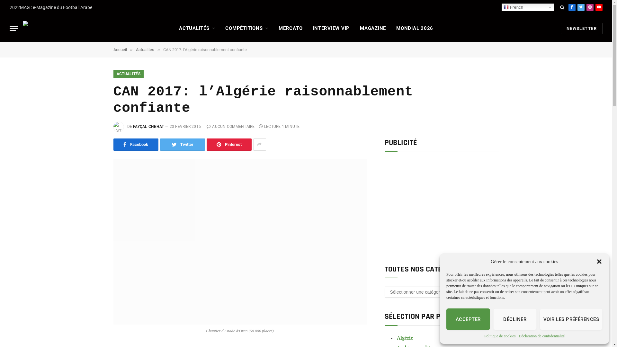 The image size is (617, 347). Describe the element at coordinates (528, 7) in the screenshot. I see `French` at that location.